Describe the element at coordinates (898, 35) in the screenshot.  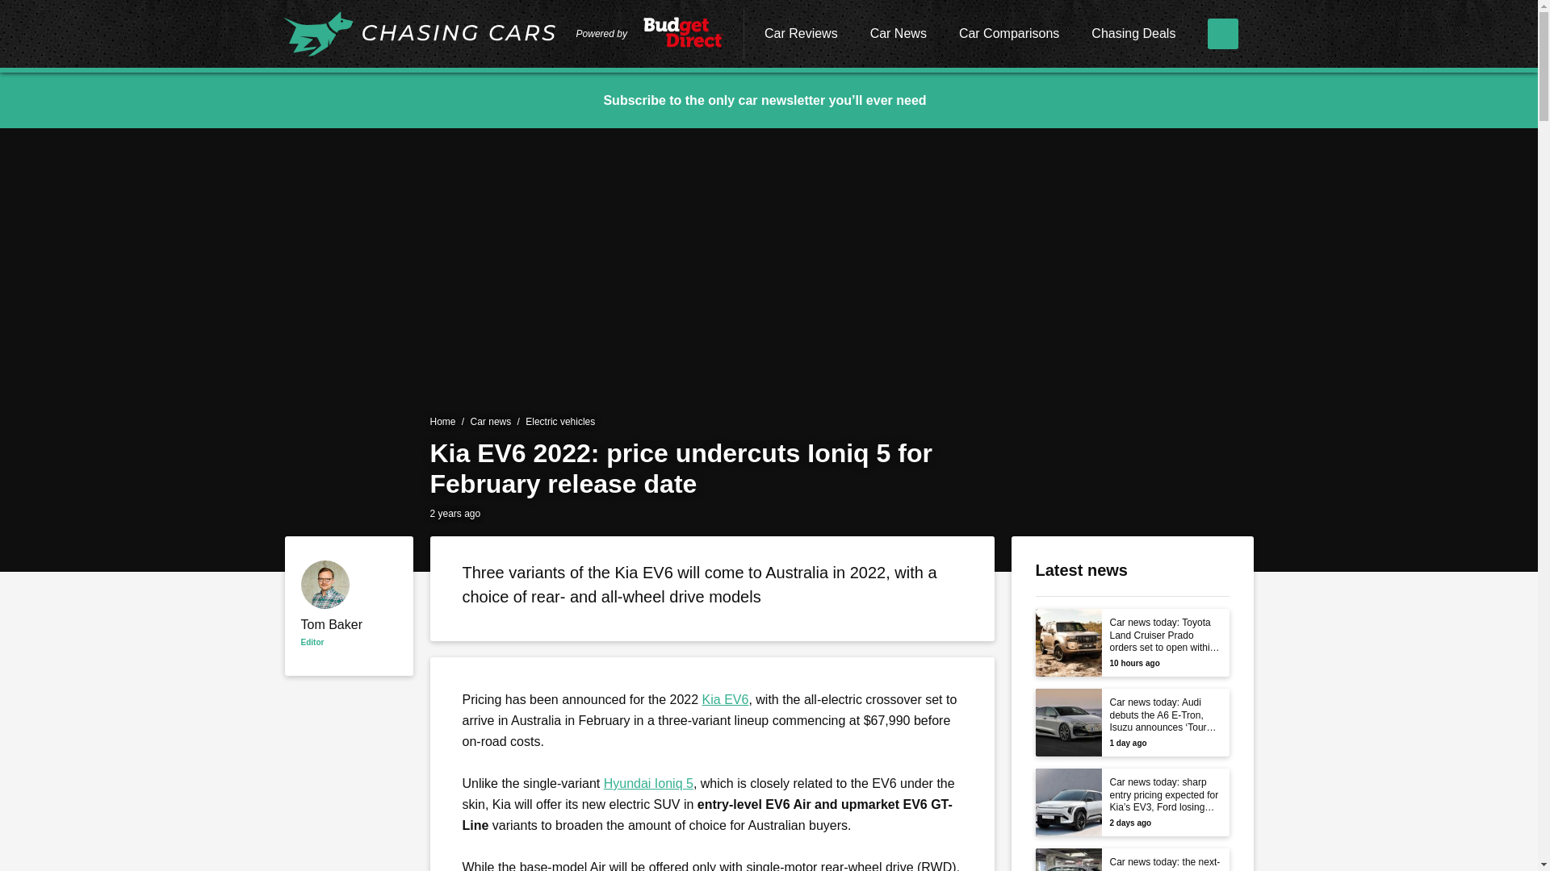
I see `Car News` at that location.